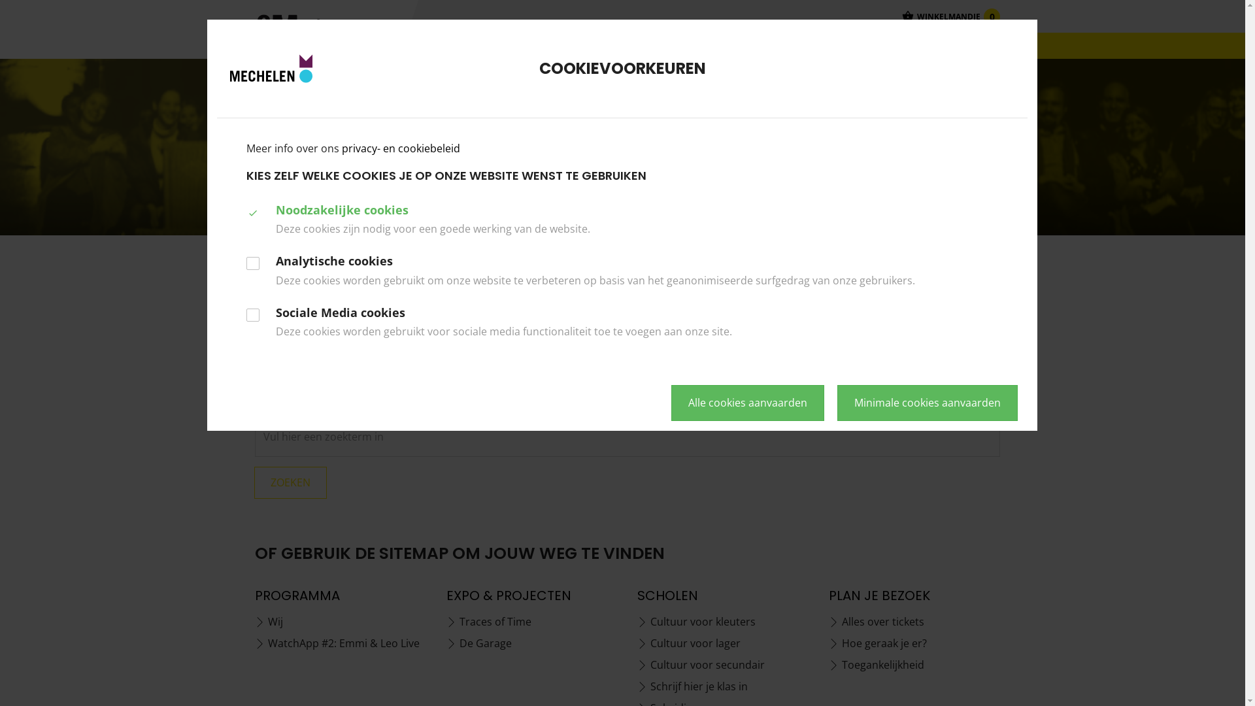 The height and width of the screenshot is (706, 1255). What do you see at coordinates (341, 643) in the screenshot?
I see `WatchApp #2: Emmi & Leo Live` at bounding box center [341, 643].